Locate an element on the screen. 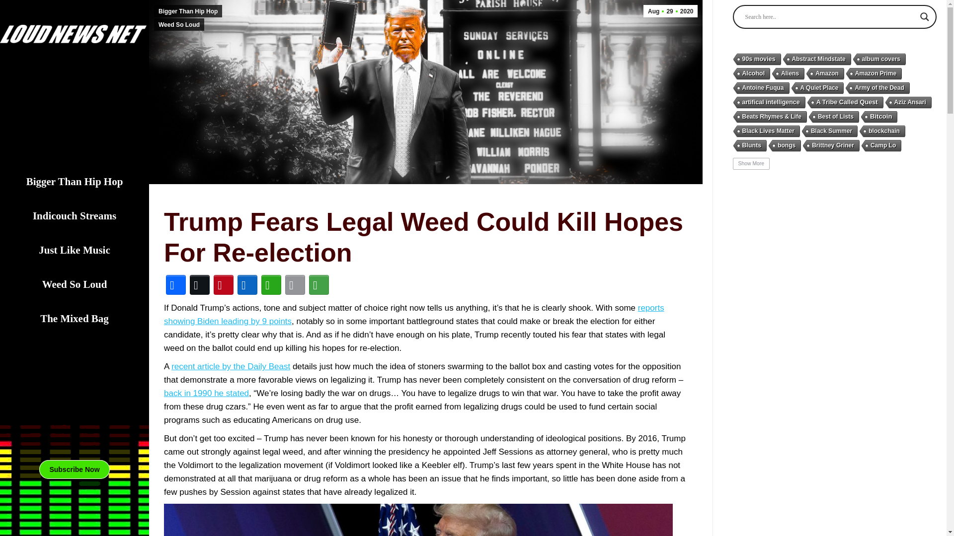  Subscribe Now is located at coordinates (75, 284).